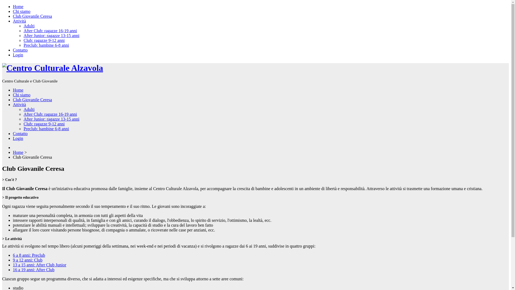 Image resolution: width=515 pixels, height=290 pixels. I want to click on Adulti, so click(29, 26).